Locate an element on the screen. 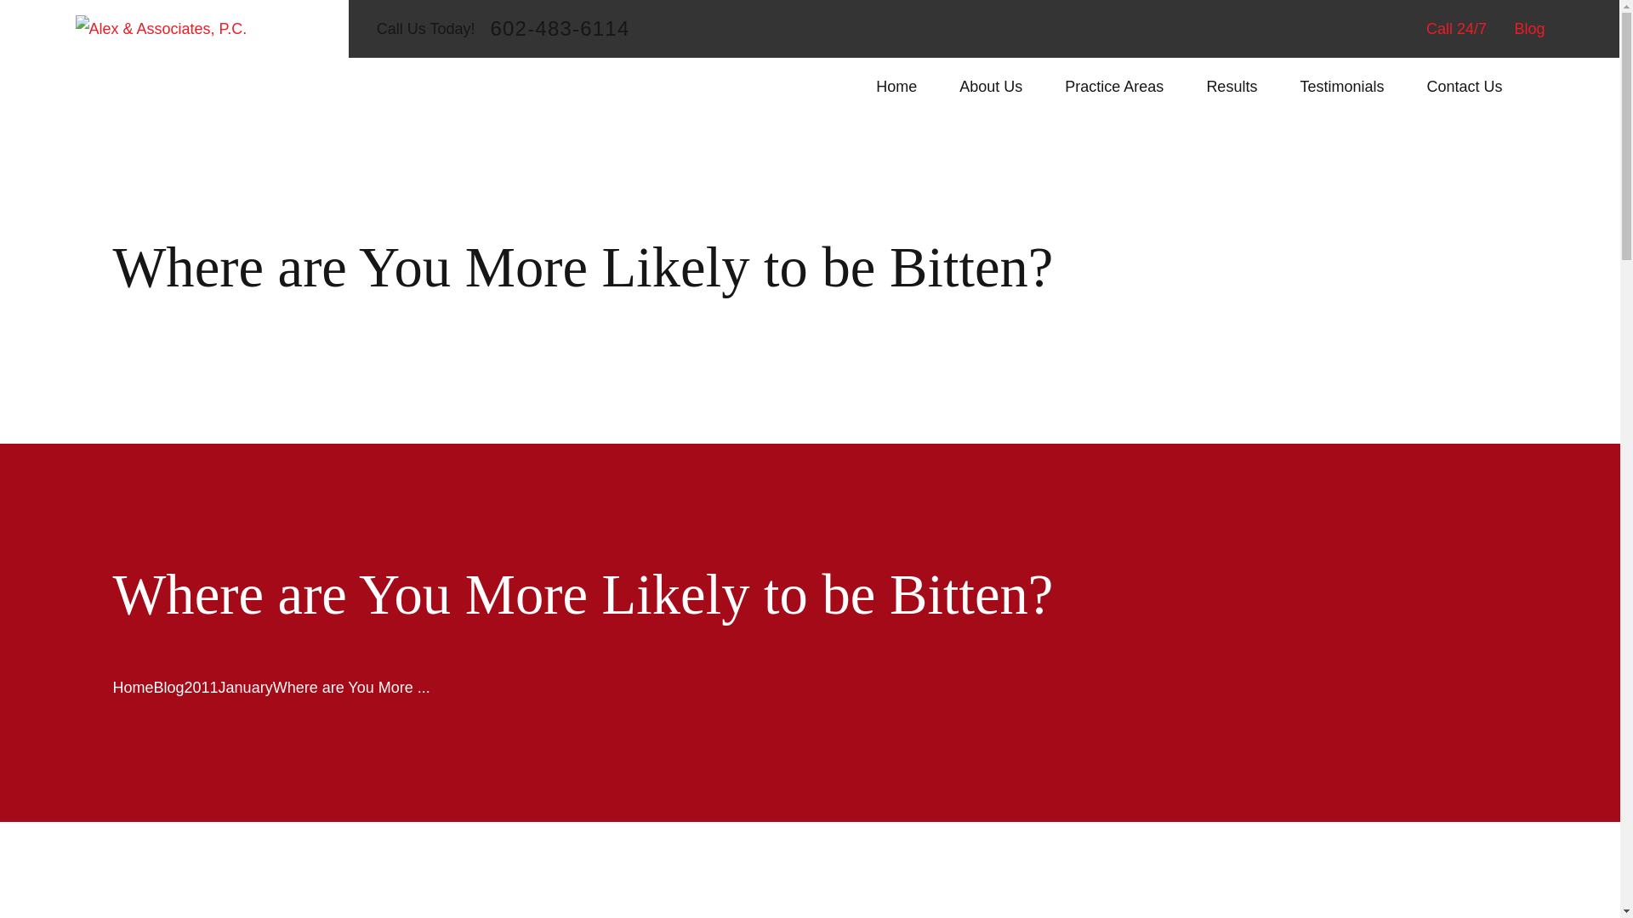 Image resolution: width=1633 pixels, height=918 pixels. About Us is located at coordinates (990, 87).